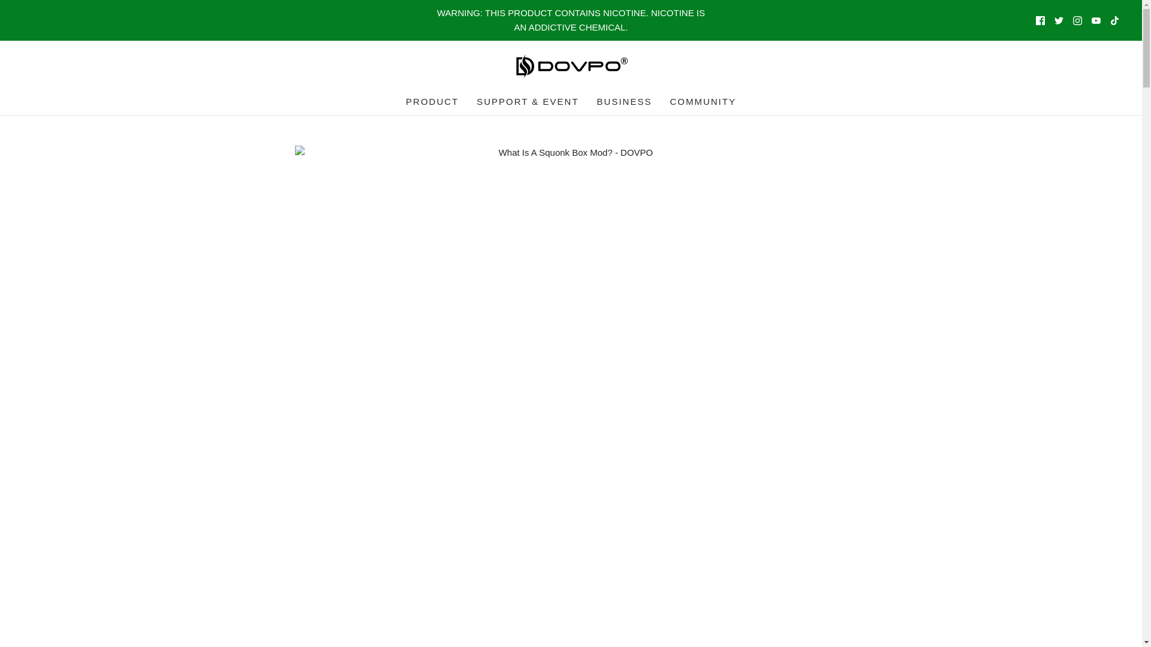 The height and width of the screenshot is (647, 1151). Describe the element at coordinates (1077, 20) in the screenshot. I see `Instagram icon` at that location.